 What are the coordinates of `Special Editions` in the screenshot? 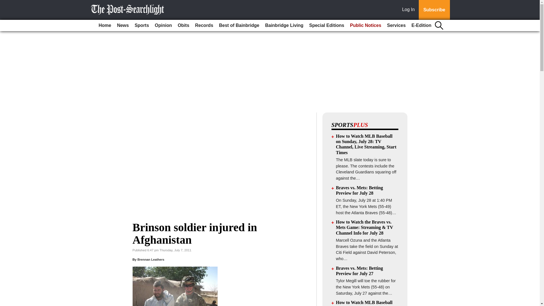 It's located at (326, 25).